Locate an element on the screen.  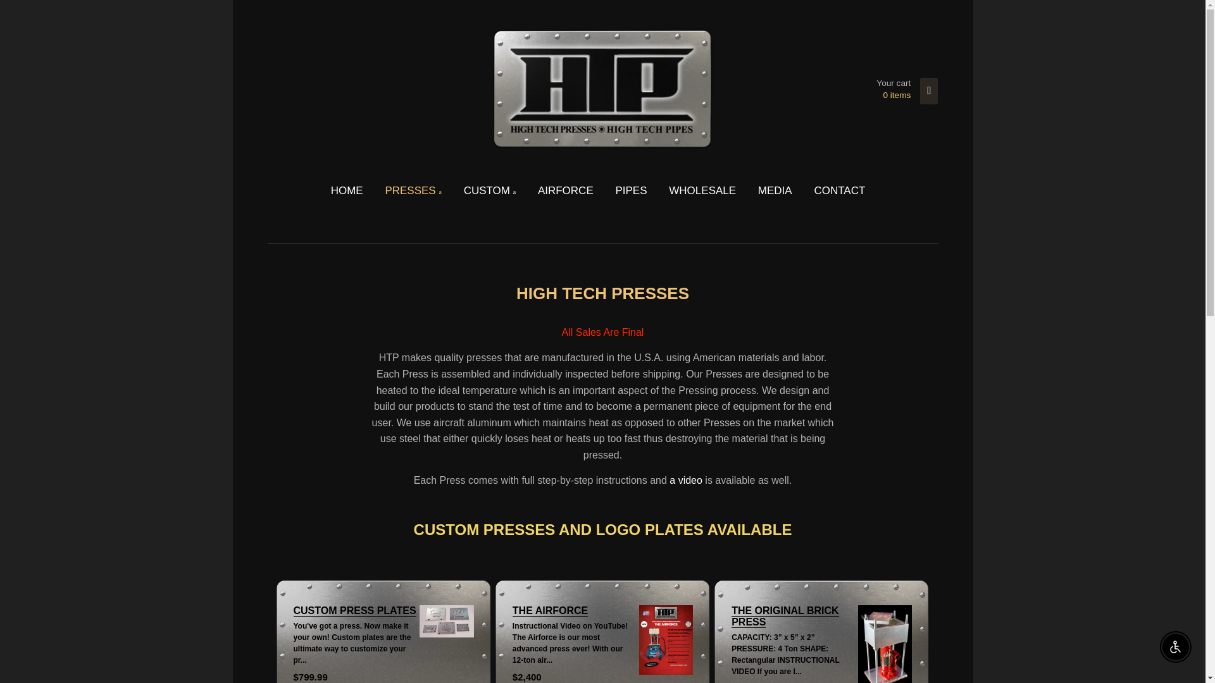
HOME is located at coordinates (630, 191).